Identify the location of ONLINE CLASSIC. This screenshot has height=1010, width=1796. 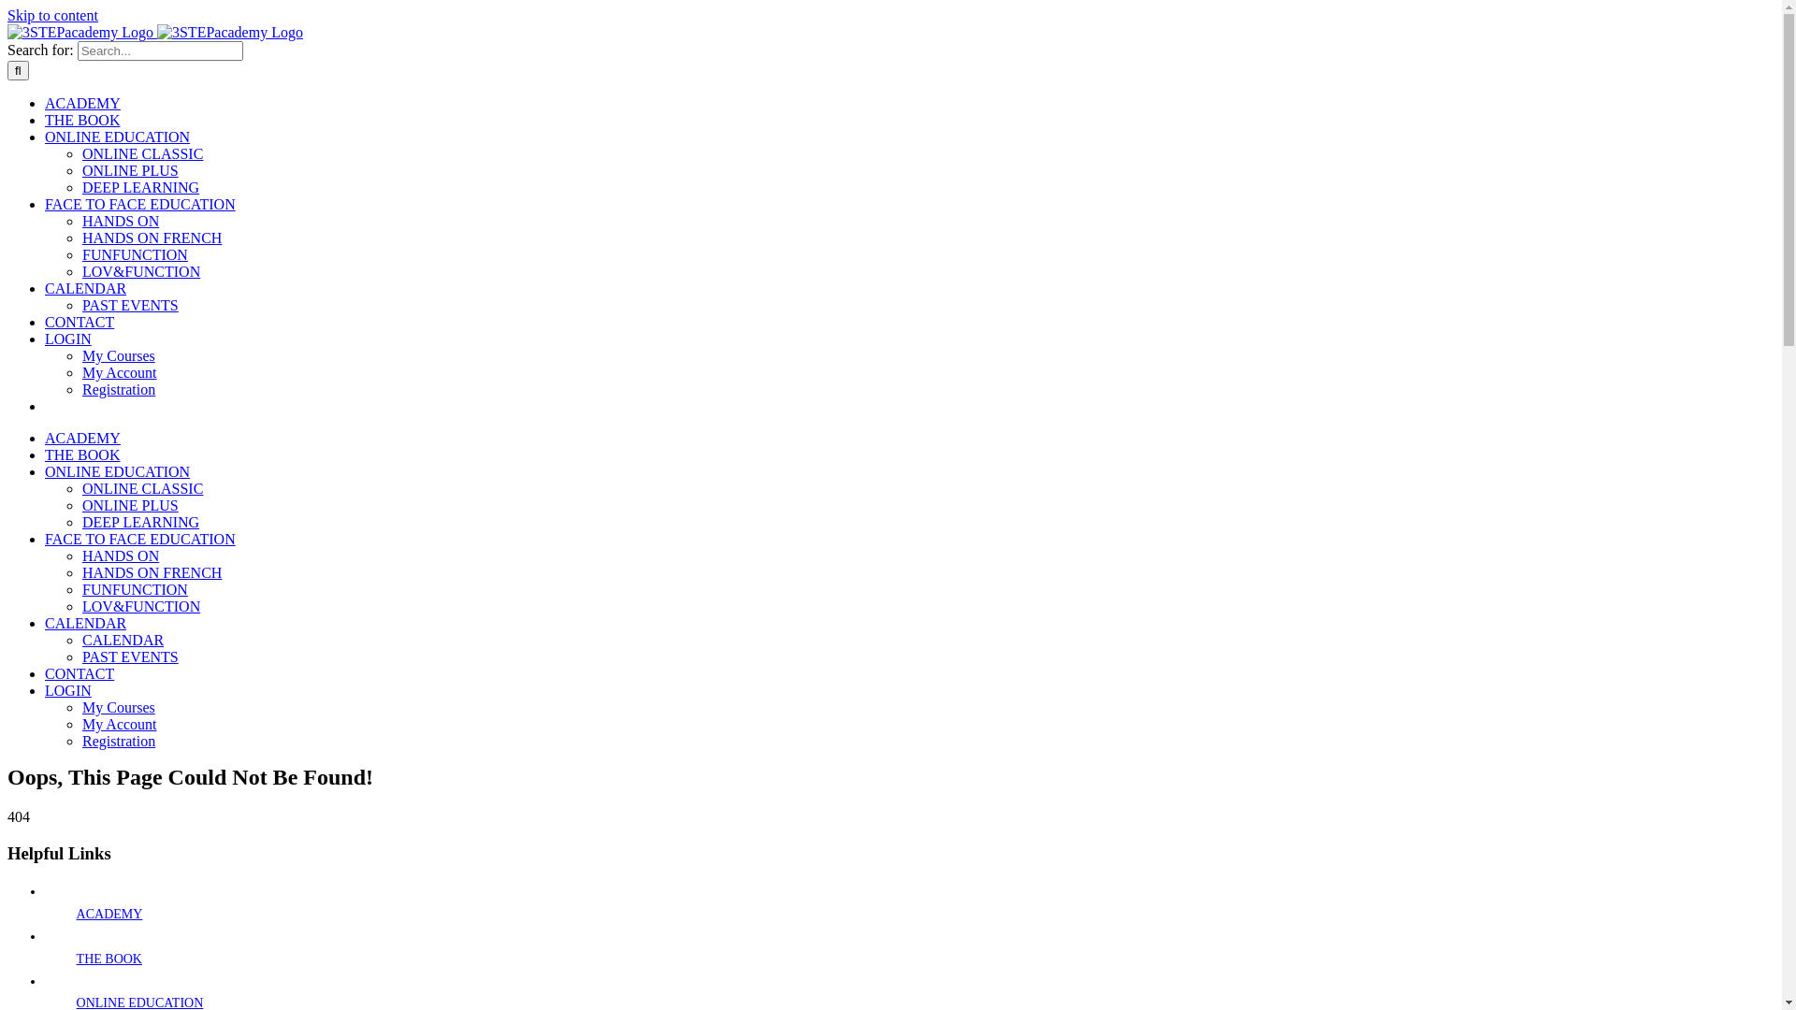
(142, 153).